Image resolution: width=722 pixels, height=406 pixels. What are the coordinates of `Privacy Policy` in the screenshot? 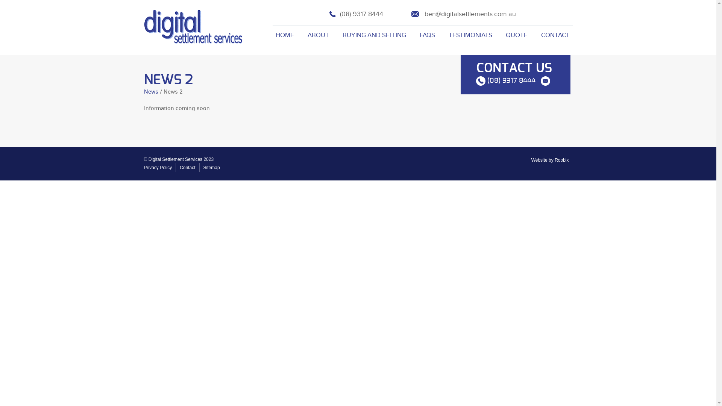 It's located at (158, 168).